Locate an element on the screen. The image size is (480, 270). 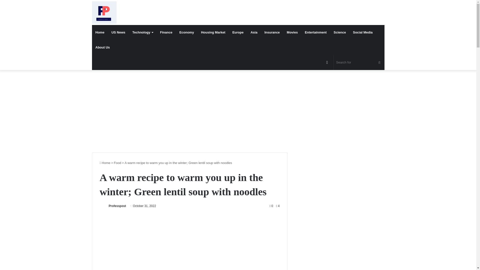
Search for is located at coordinates (359, 62).